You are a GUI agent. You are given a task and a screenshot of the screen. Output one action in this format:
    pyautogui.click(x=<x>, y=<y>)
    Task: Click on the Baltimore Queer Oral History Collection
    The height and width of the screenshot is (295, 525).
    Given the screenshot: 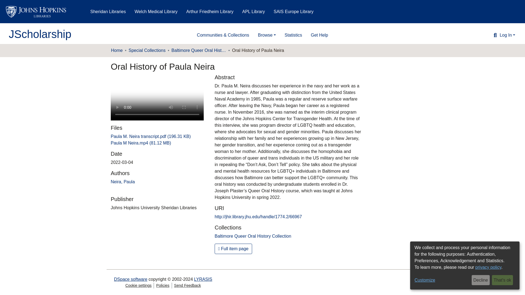 What is the action you would take?
    pyautogui.click(x=199, y=50)
    